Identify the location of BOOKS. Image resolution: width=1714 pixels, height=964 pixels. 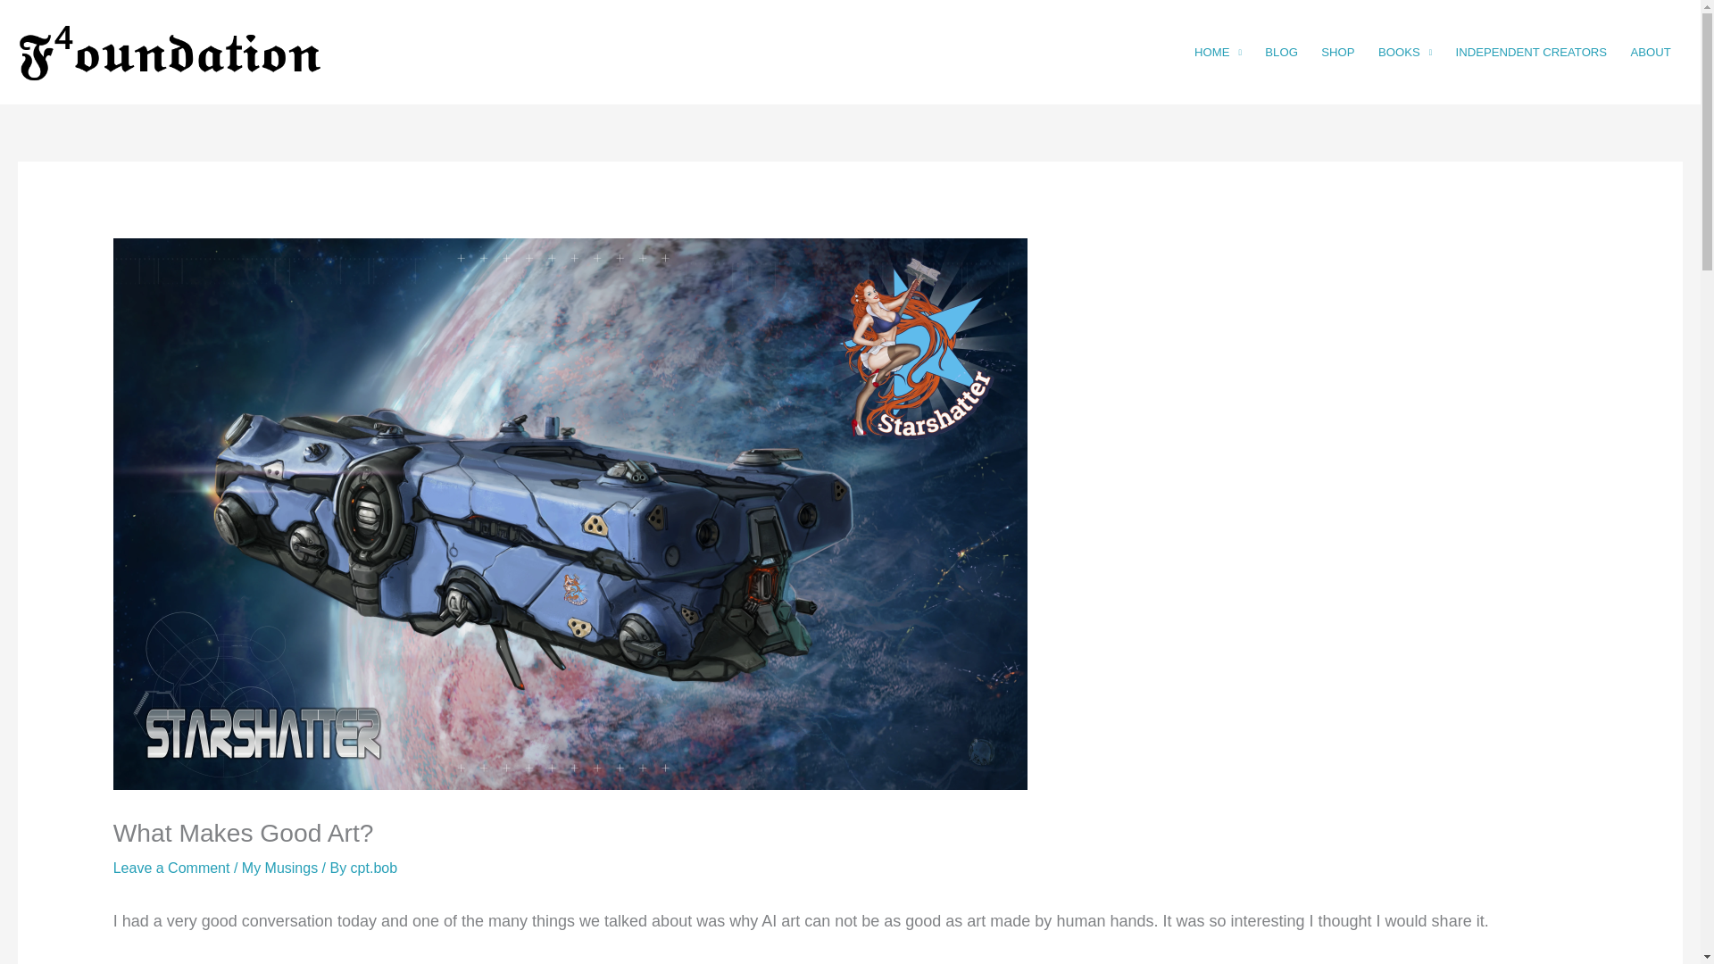
(1405, 52).